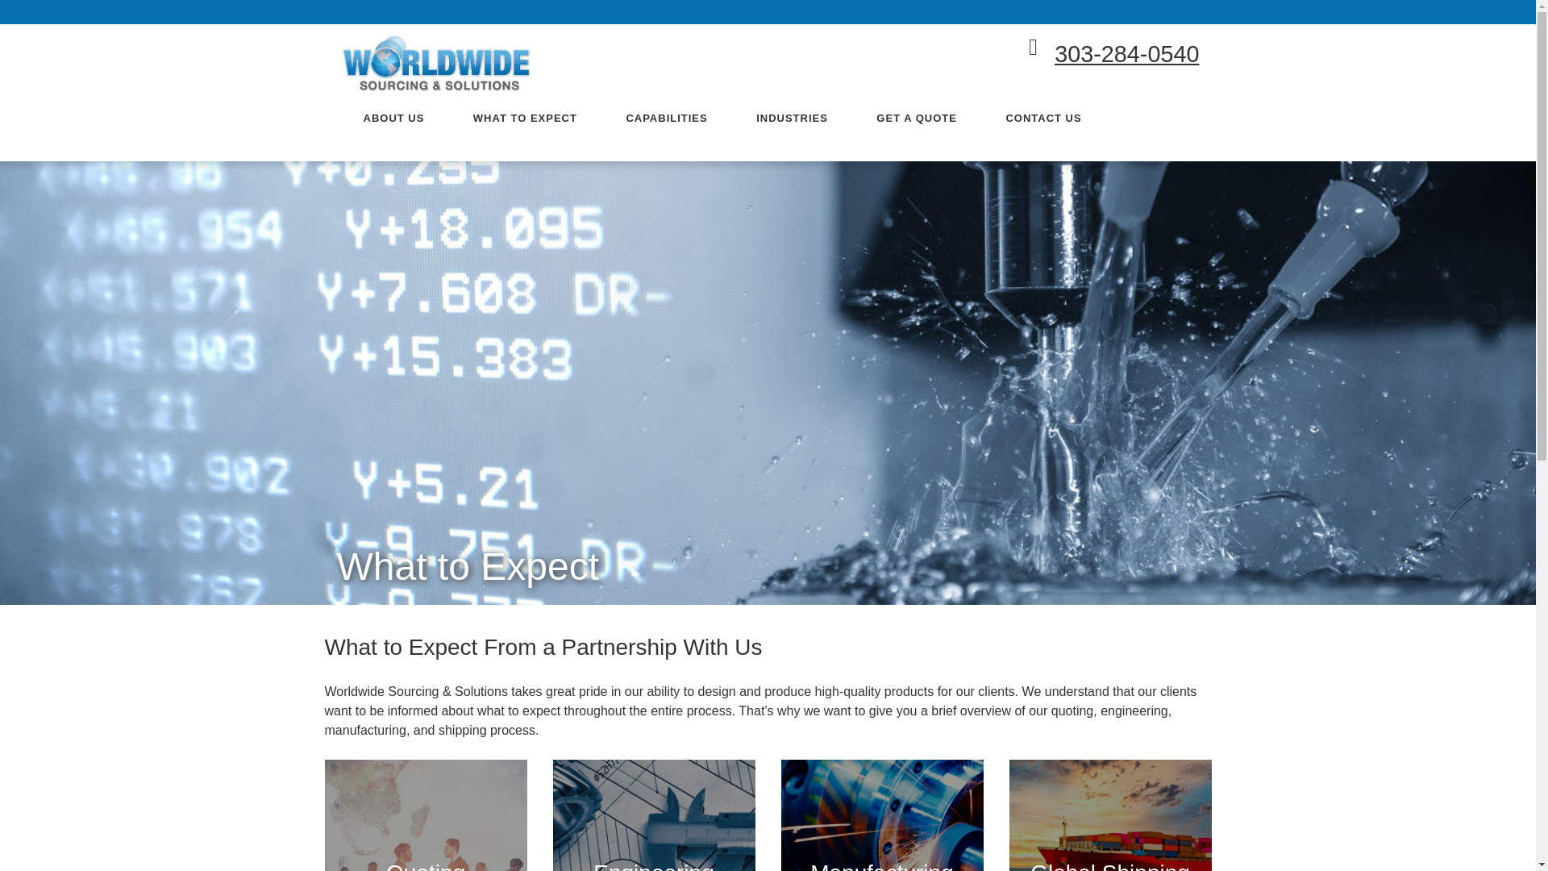 This screenshot has height=871, width=1548. What do you see at coordinates (1043, 118) in the screenshot?
I see `CONTACT US` at bounding box center [1043, 118].